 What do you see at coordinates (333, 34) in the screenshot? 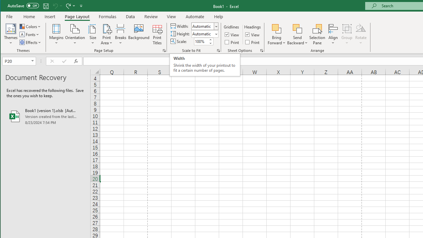
I see `Align` at bounding box center [333, 34].